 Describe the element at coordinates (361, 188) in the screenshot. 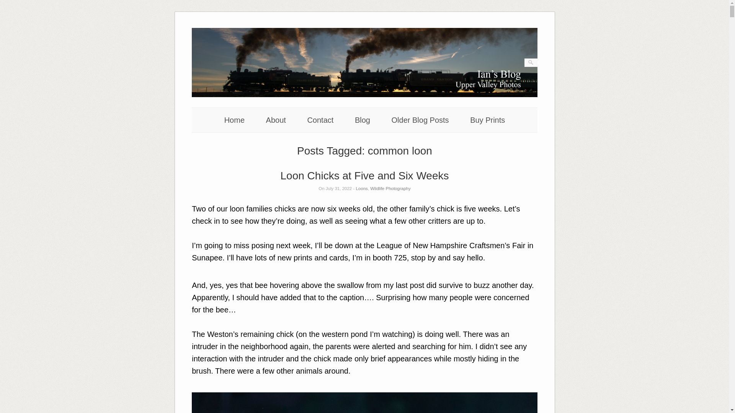

I see `Loons` at that location.